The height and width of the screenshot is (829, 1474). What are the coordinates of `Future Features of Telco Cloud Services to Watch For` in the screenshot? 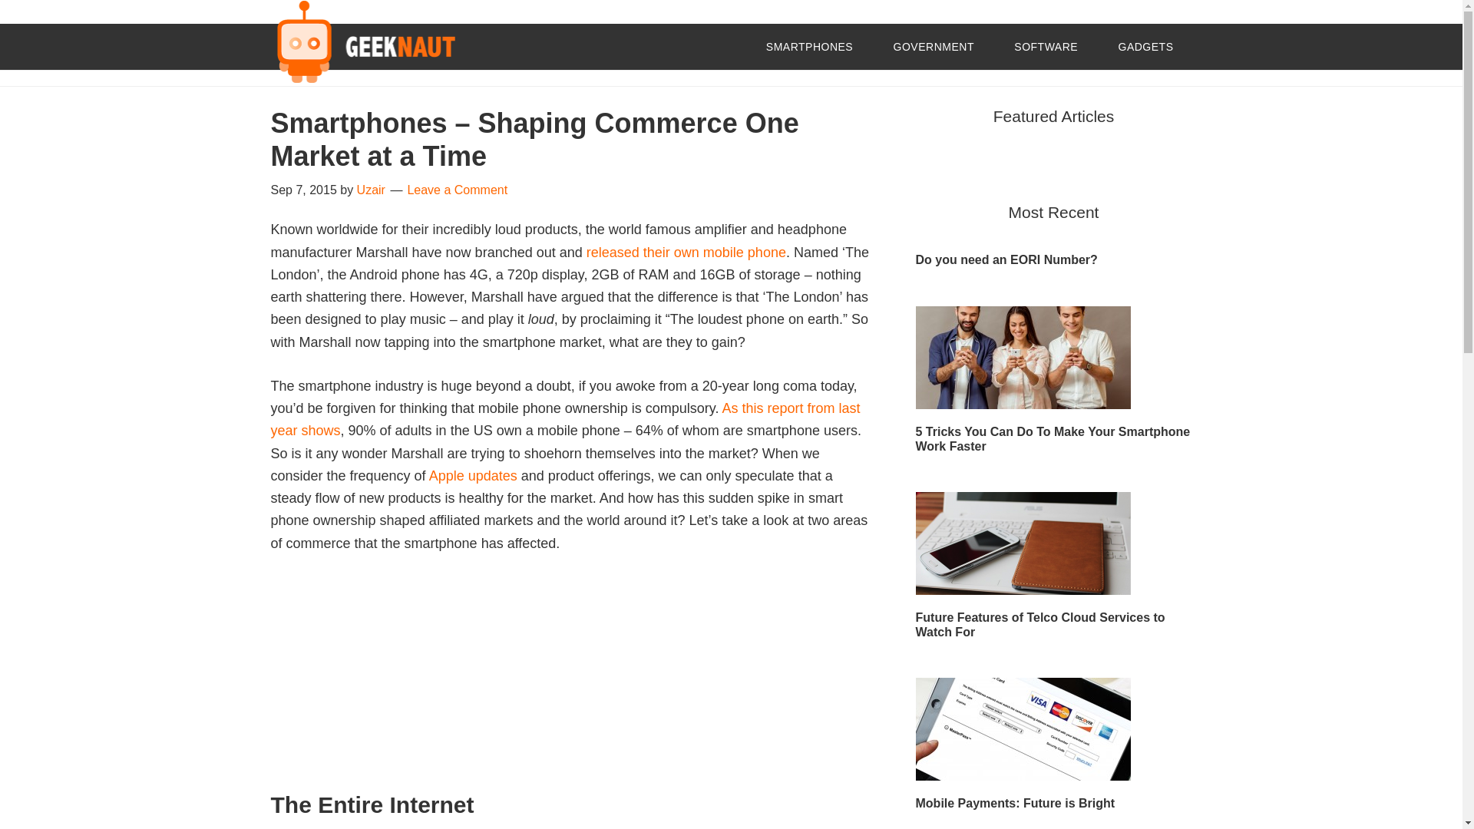 It's located at (1039, 624).